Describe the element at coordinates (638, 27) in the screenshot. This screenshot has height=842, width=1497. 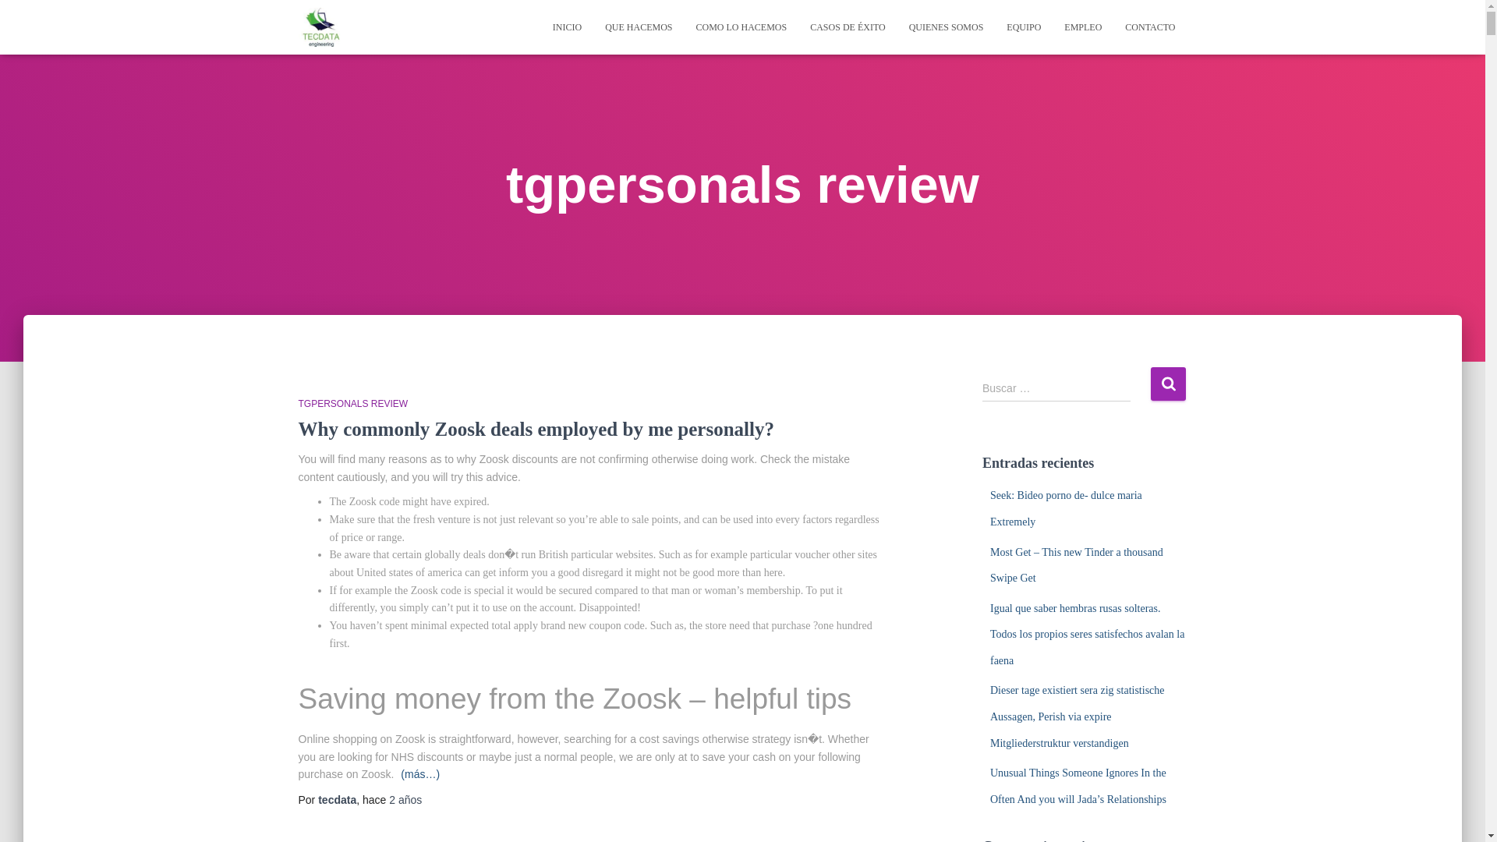
I see `QUE HACEMOS` at that location.